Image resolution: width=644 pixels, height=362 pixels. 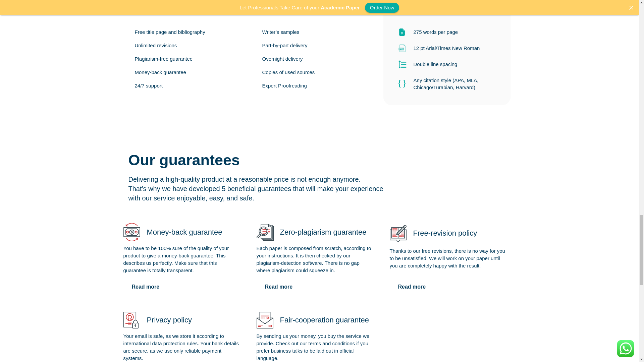 What do you see at coordinates (412, 287) in the screenshot?
I see `Read more` at bounding box center [412, 287].